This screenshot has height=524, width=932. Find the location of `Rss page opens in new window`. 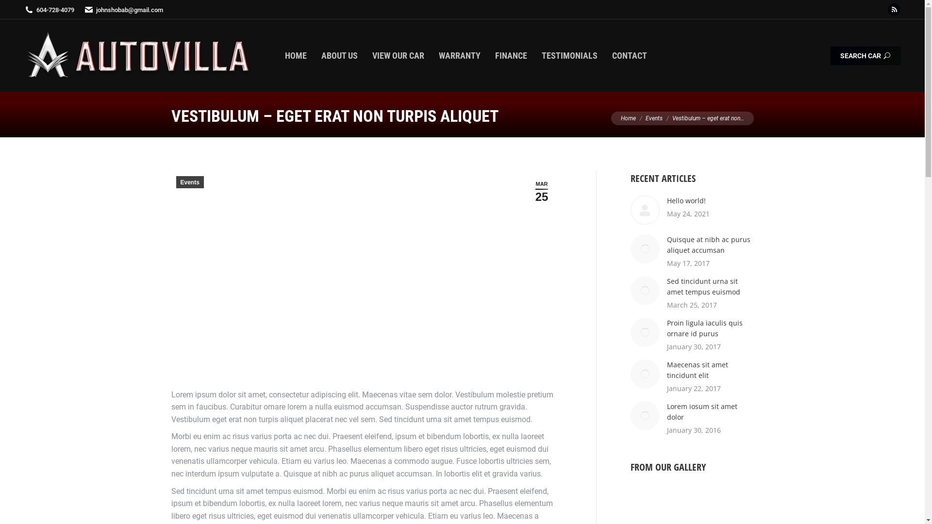

Rss page opens in new window is located at coordinates (894, 10).